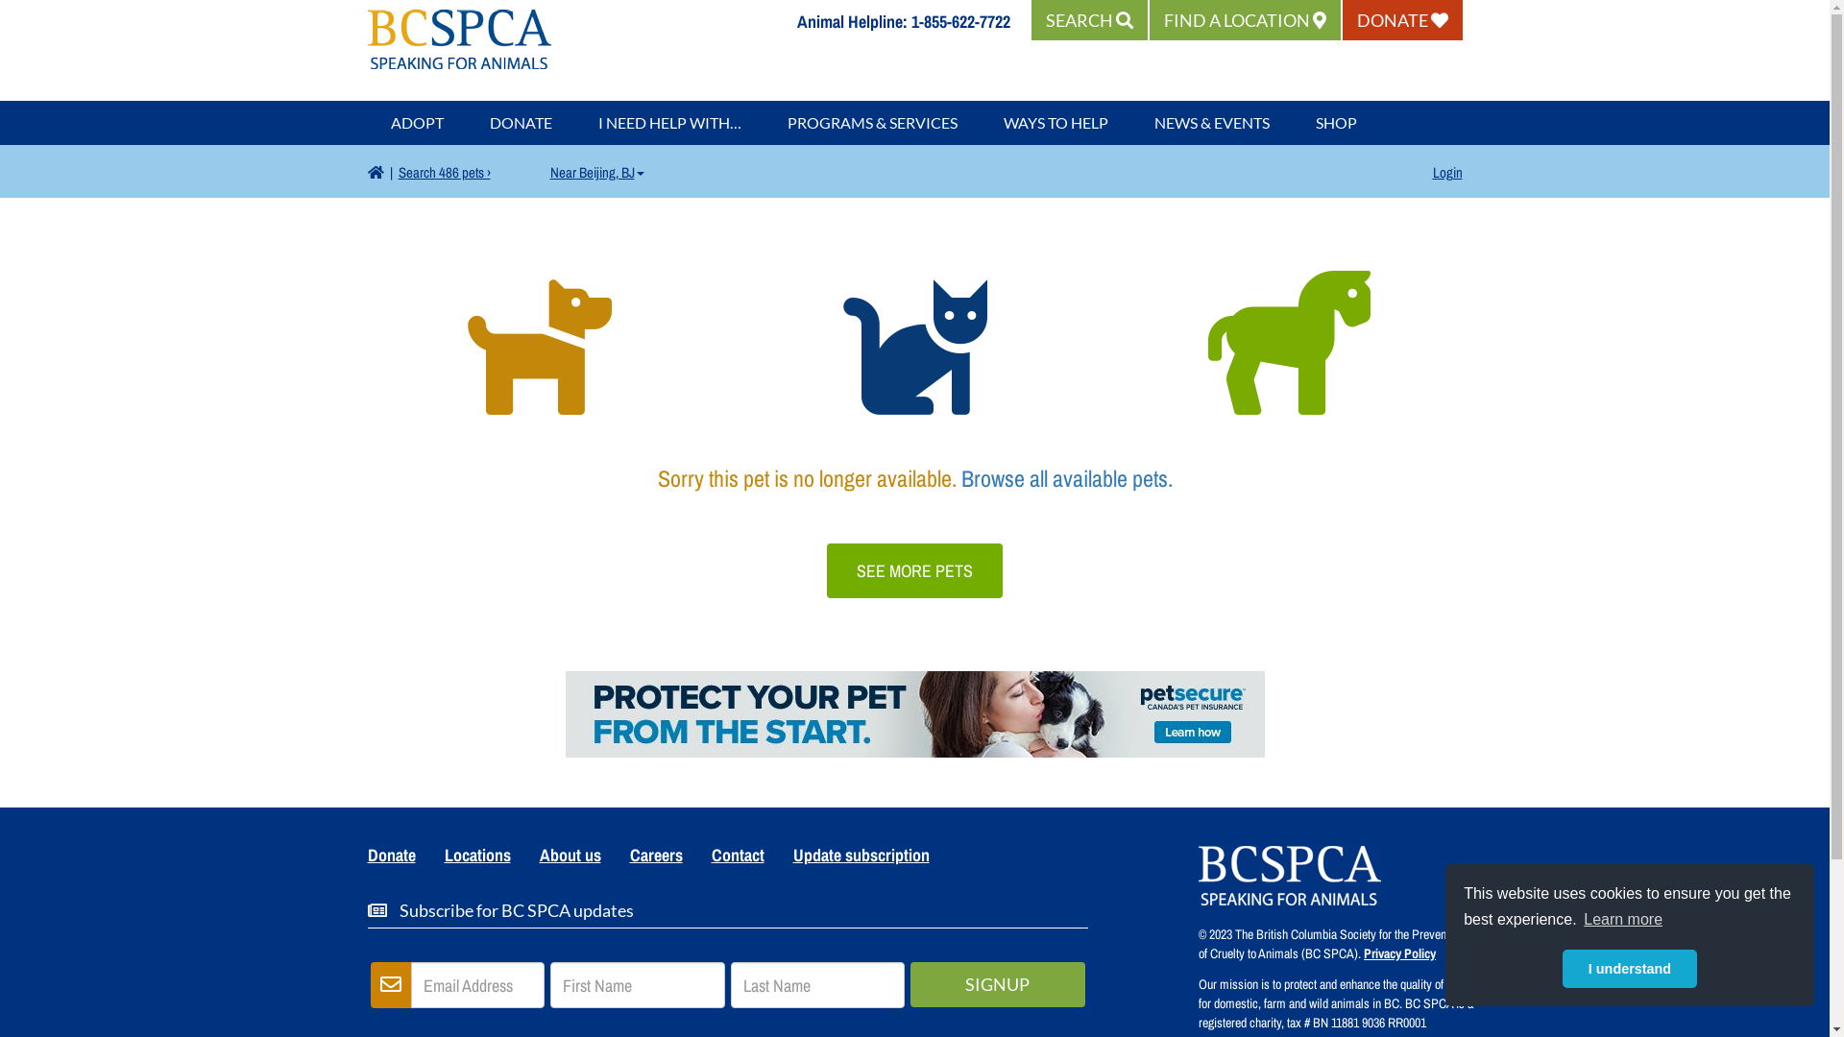  Describe the element at coordinates (596, 173) in the screenshot. I see `Near Beijing, BJ` at that location.